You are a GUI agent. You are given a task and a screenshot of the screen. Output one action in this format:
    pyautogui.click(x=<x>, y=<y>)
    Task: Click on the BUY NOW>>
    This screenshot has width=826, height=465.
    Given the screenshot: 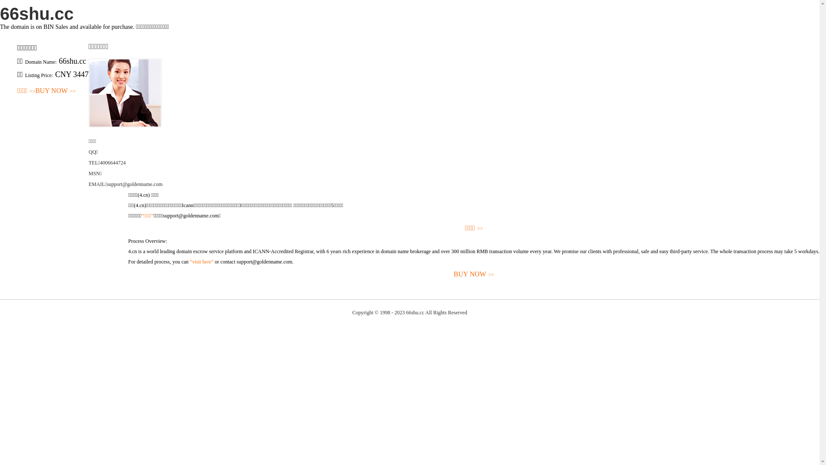 What is the action you would take?
    pyautogui.click(x=474, y=275)
    